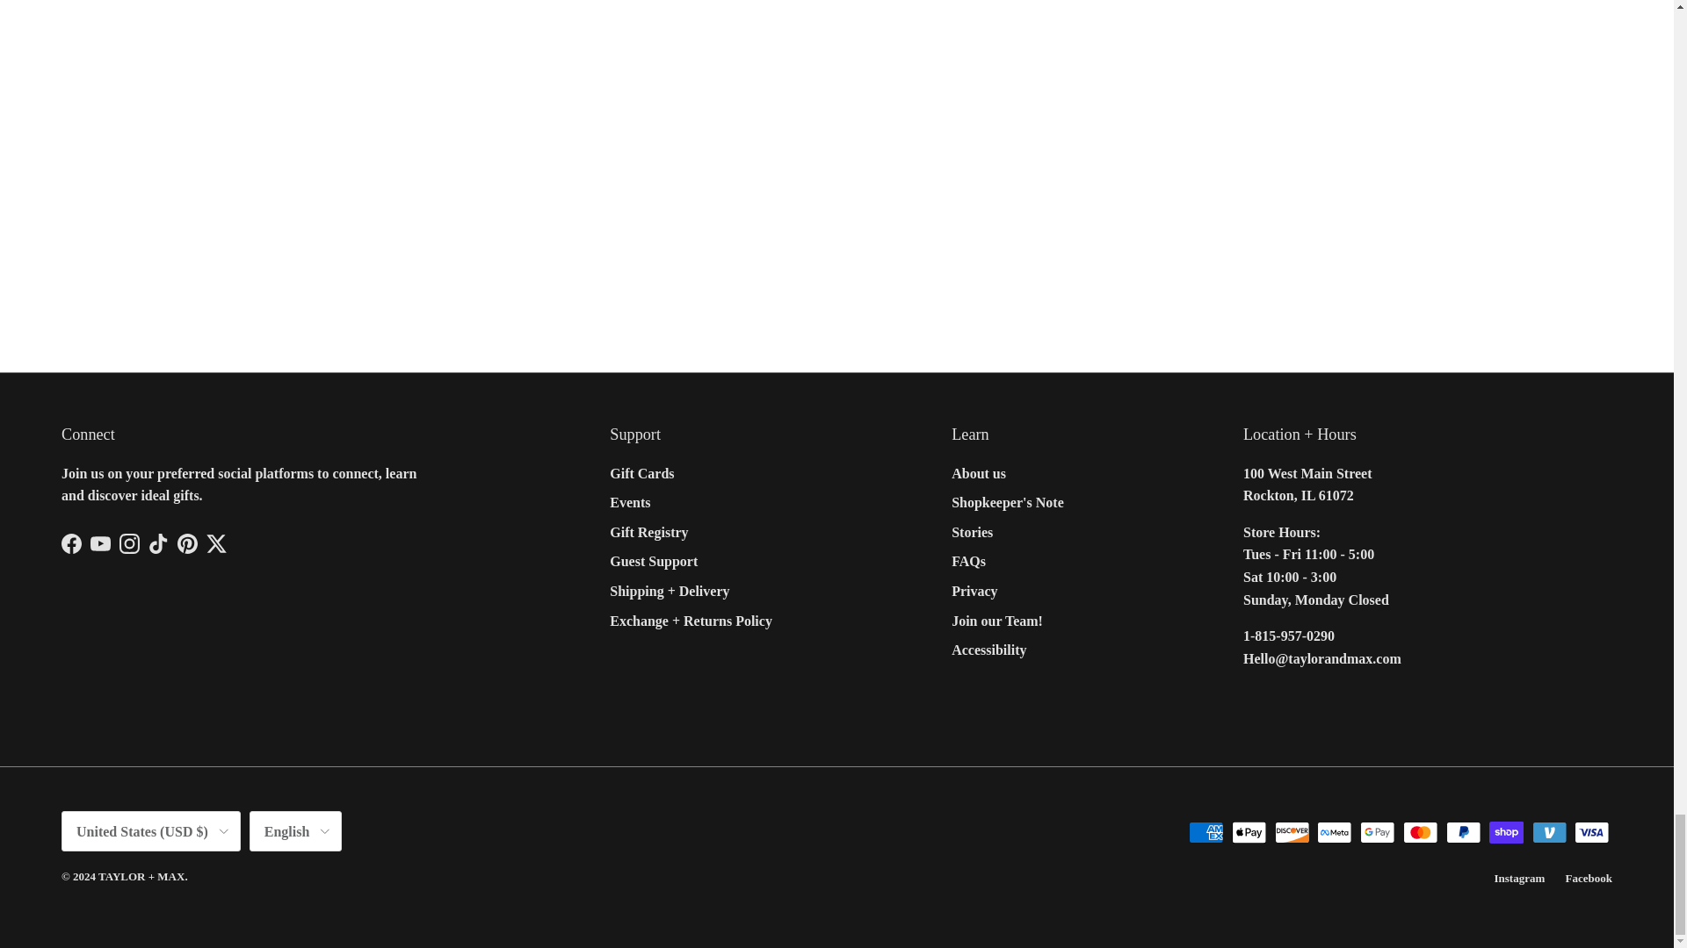 The height and width of the screenshot is (948, 1687). What do you see at coordinates (1463, 832) in the screenshot?
I see `PayPal` at bounding box center [1463, 832].